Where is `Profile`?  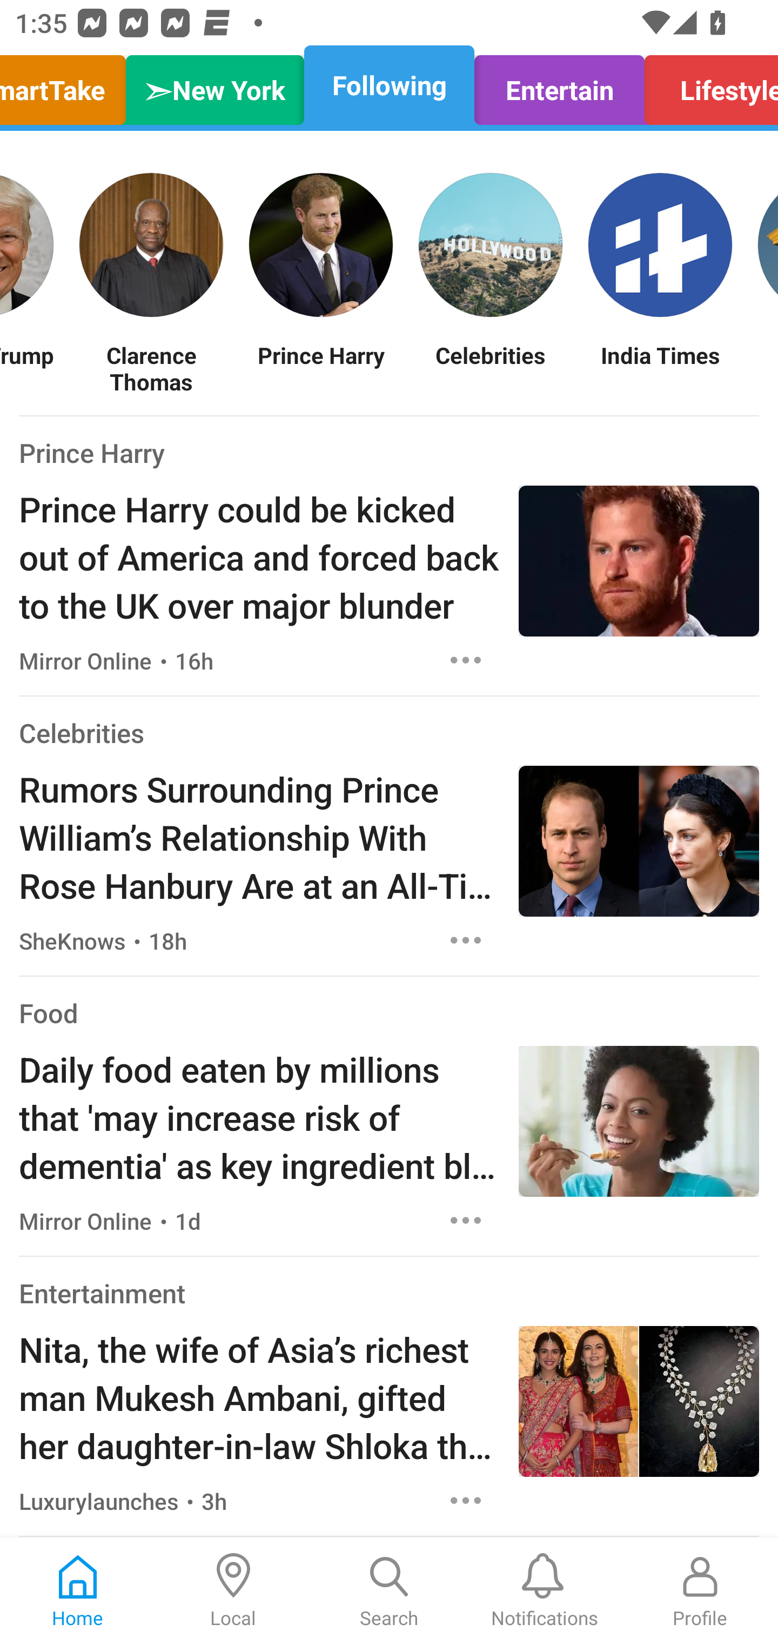 Profile is located at coordinates (700, 1591).